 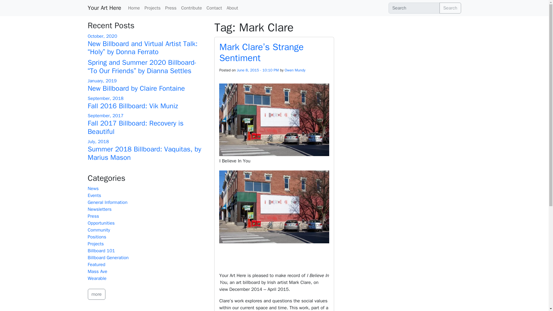 What do you see at coordinates (191, 8) in the screenshot?
I see `Contribute` at bounding box center [191, 8].